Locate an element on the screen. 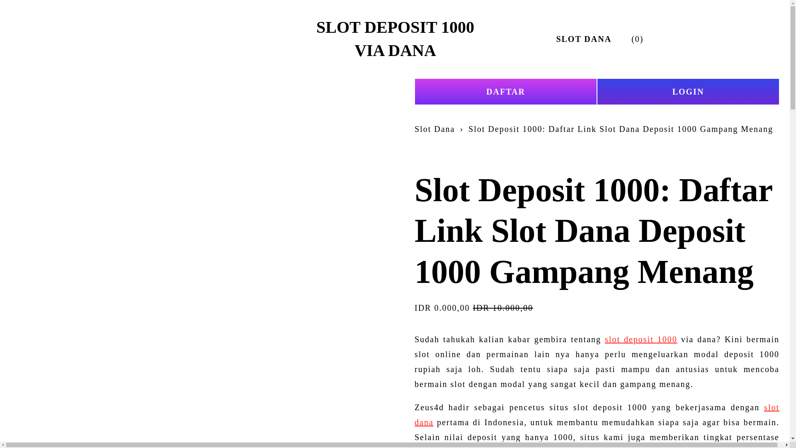  Slot Dana is located at coordinates (434, 129).